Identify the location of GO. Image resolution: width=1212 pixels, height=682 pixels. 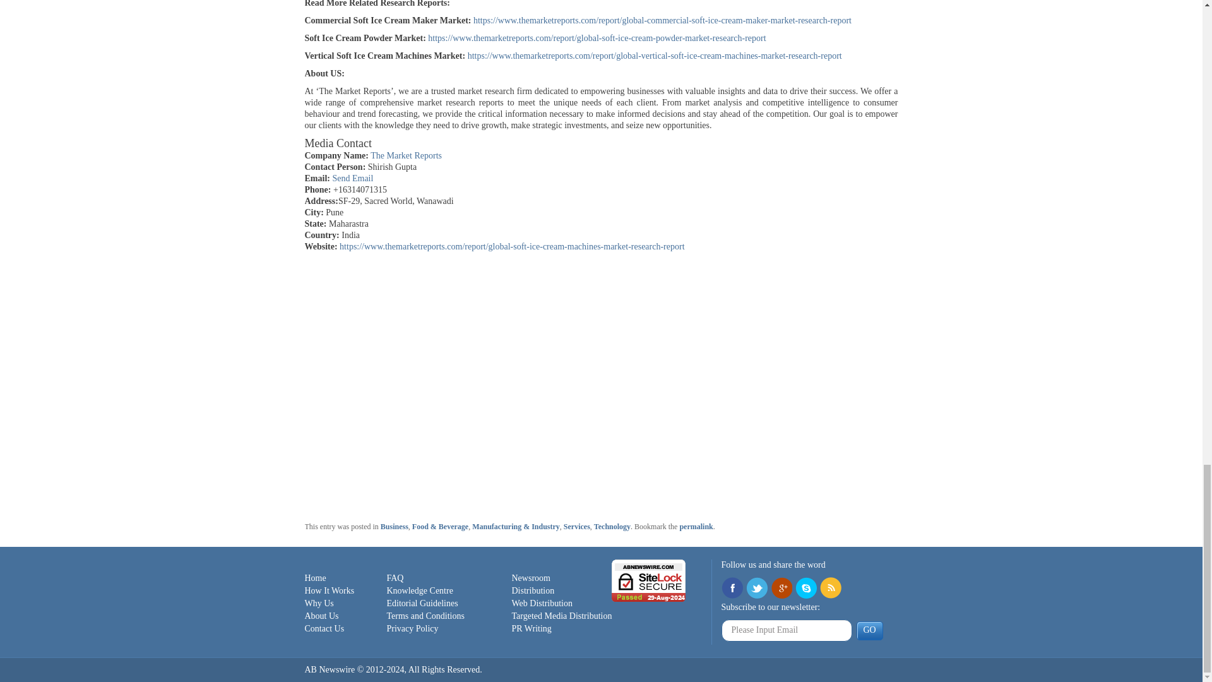
(869, 630).